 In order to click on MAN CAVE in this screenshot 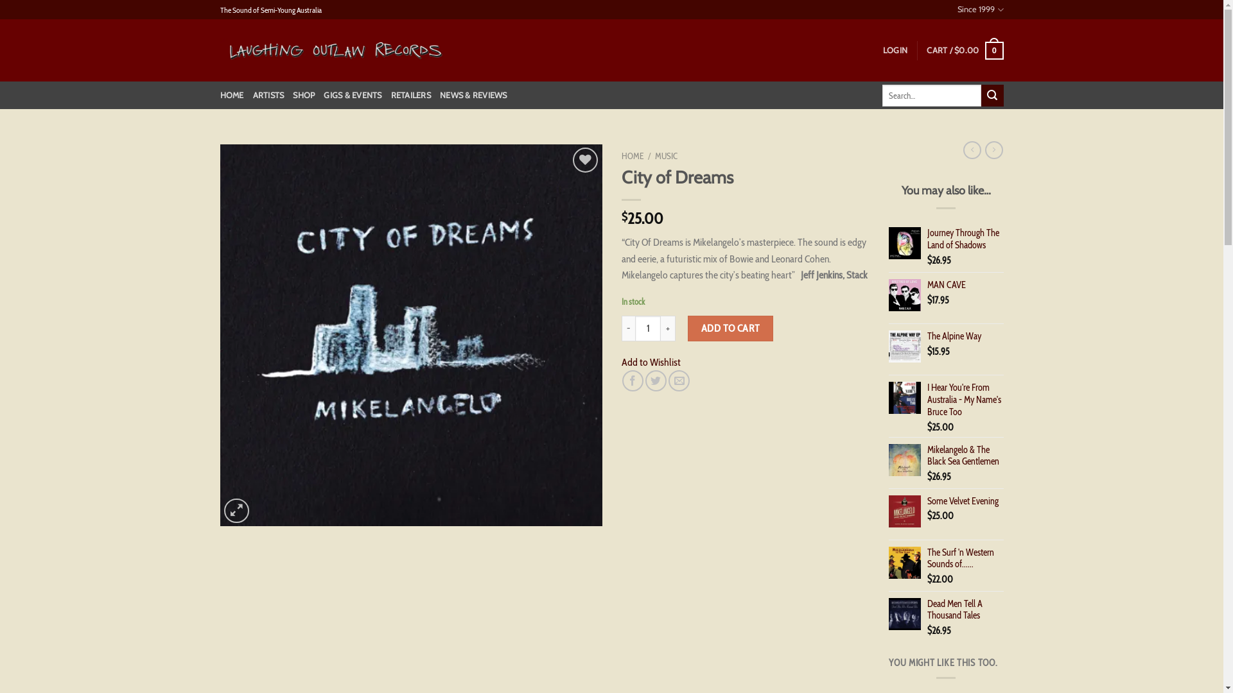, I will do `click(965, 285)`.